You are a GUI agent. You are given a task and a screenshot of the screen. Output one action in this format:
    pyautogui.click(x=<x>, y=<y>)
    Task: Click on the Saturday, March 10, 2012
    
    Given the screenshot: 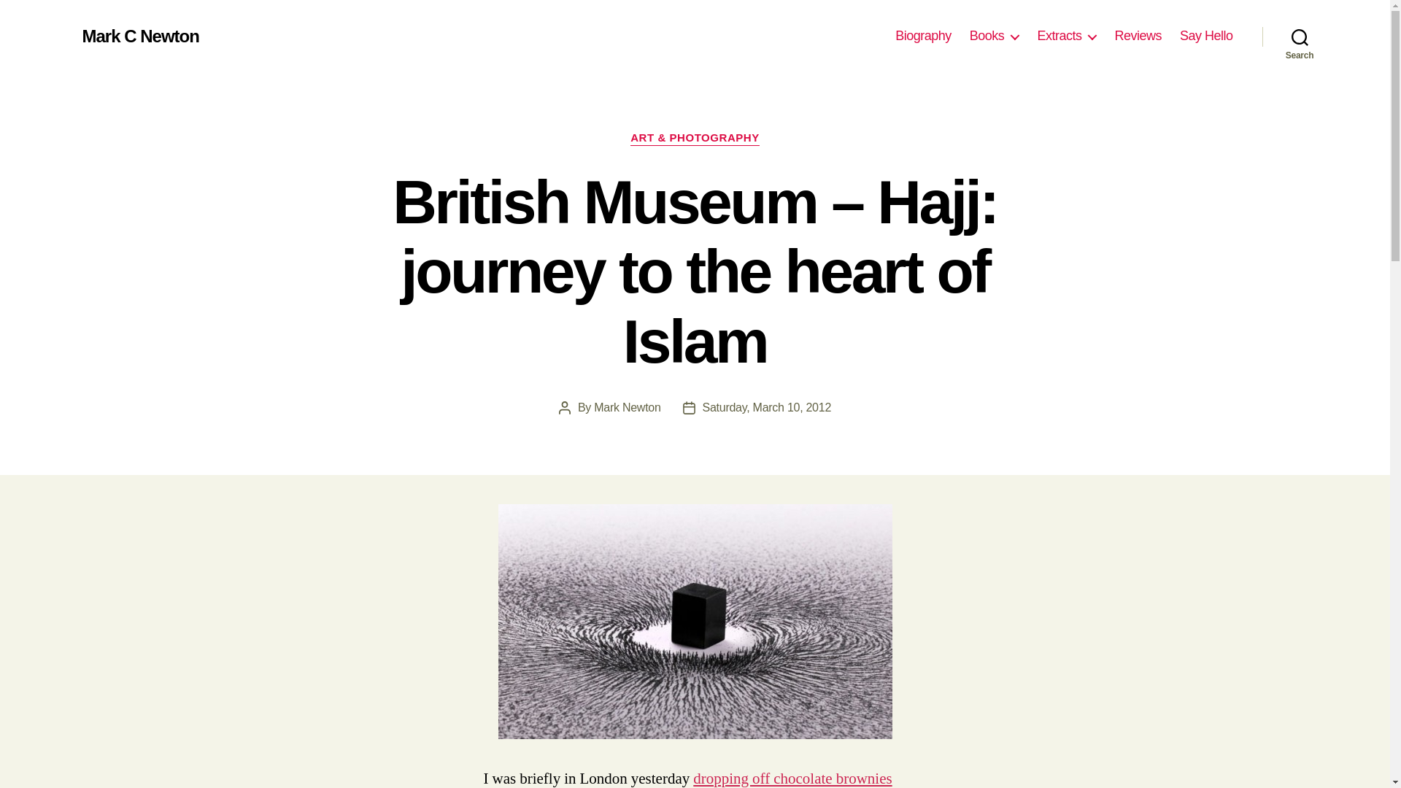 What is the action you would take?
    pyautogui.click(x=766, y=407)
    